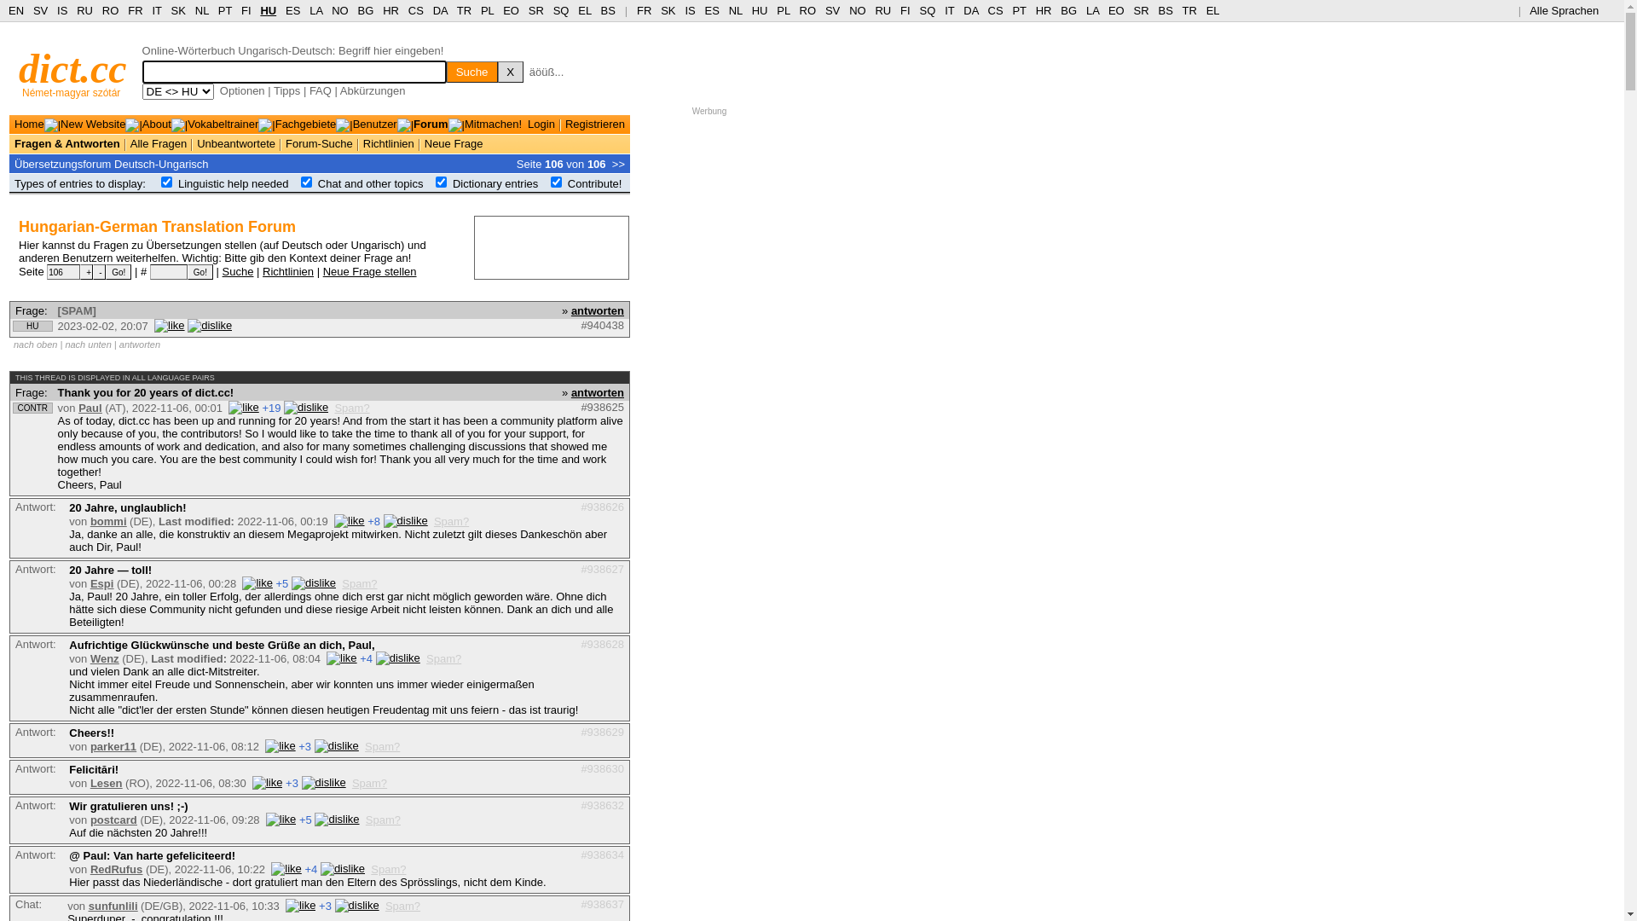 The image size is (1637, 921). I want to click on +8, so click(373, 522).